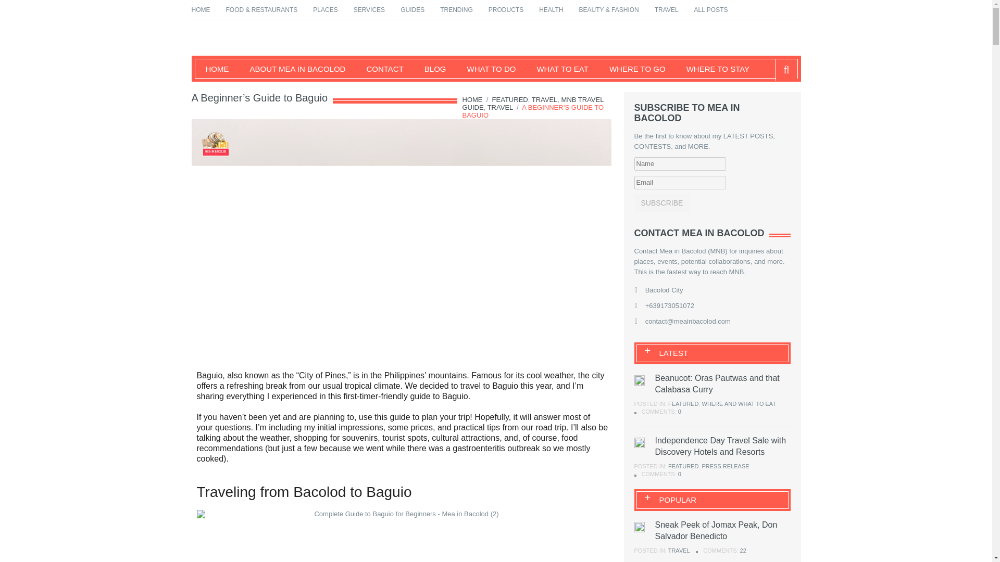 This screenshot has width=1000, height=562. I want to click on HOME, so click(201, 9).